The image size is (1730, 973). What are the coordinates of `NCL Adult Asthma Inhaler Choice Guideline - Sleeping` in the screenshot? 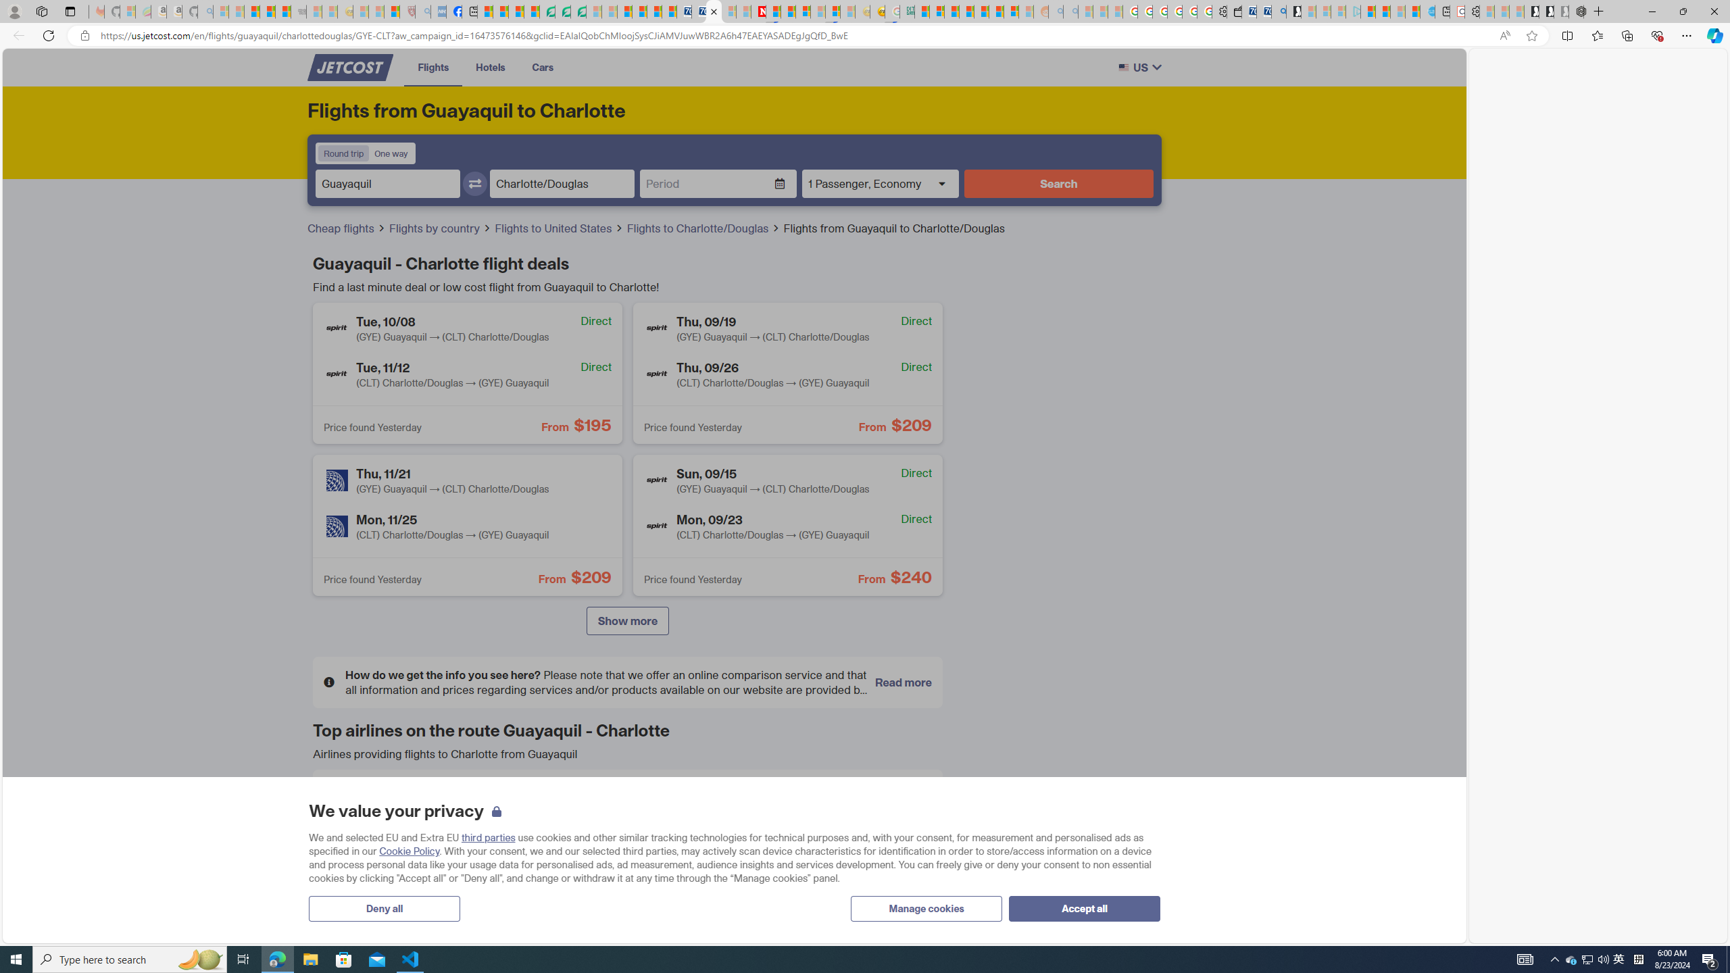 It's located at (438, 11).